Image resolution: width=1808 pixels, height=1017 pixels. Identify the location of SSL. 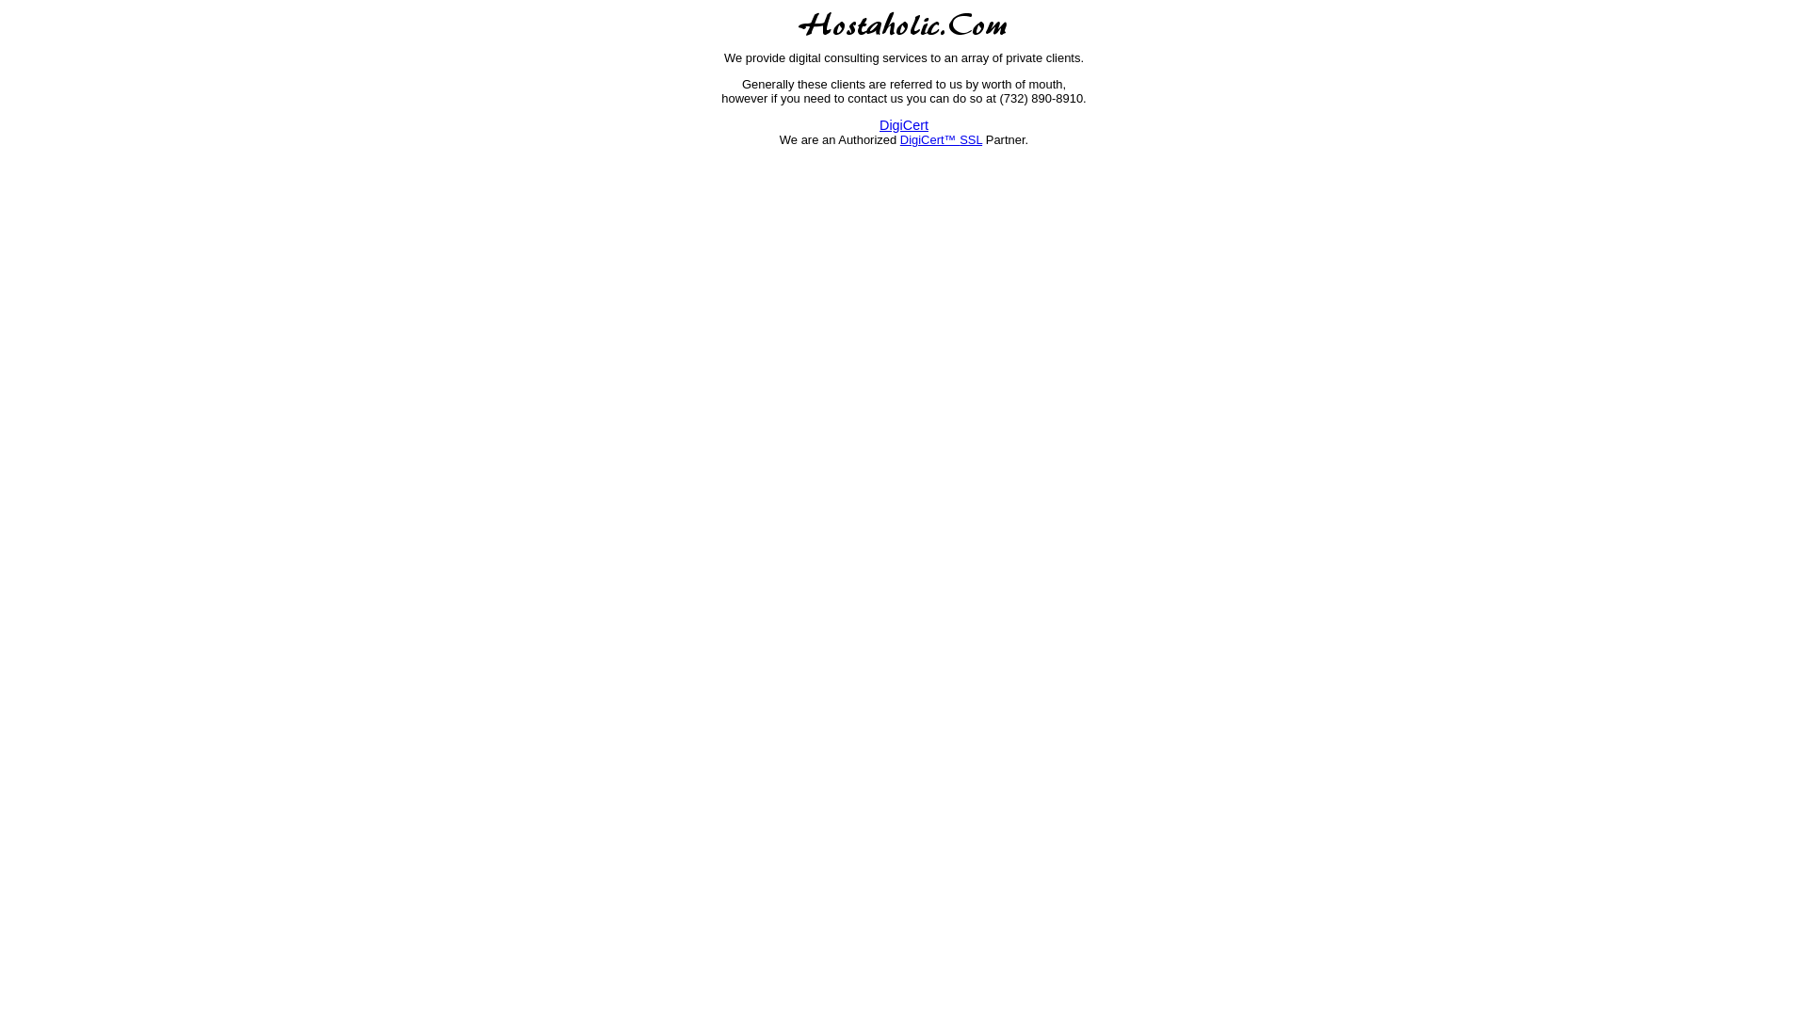
(971, 139).